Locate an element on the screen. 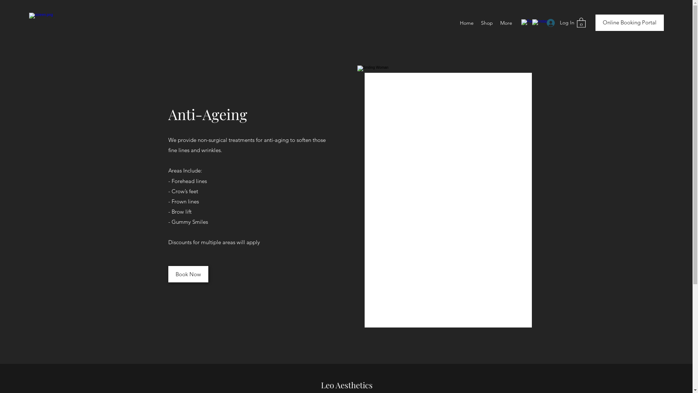  Online Booking Portal is located at coordinates (630, 23).